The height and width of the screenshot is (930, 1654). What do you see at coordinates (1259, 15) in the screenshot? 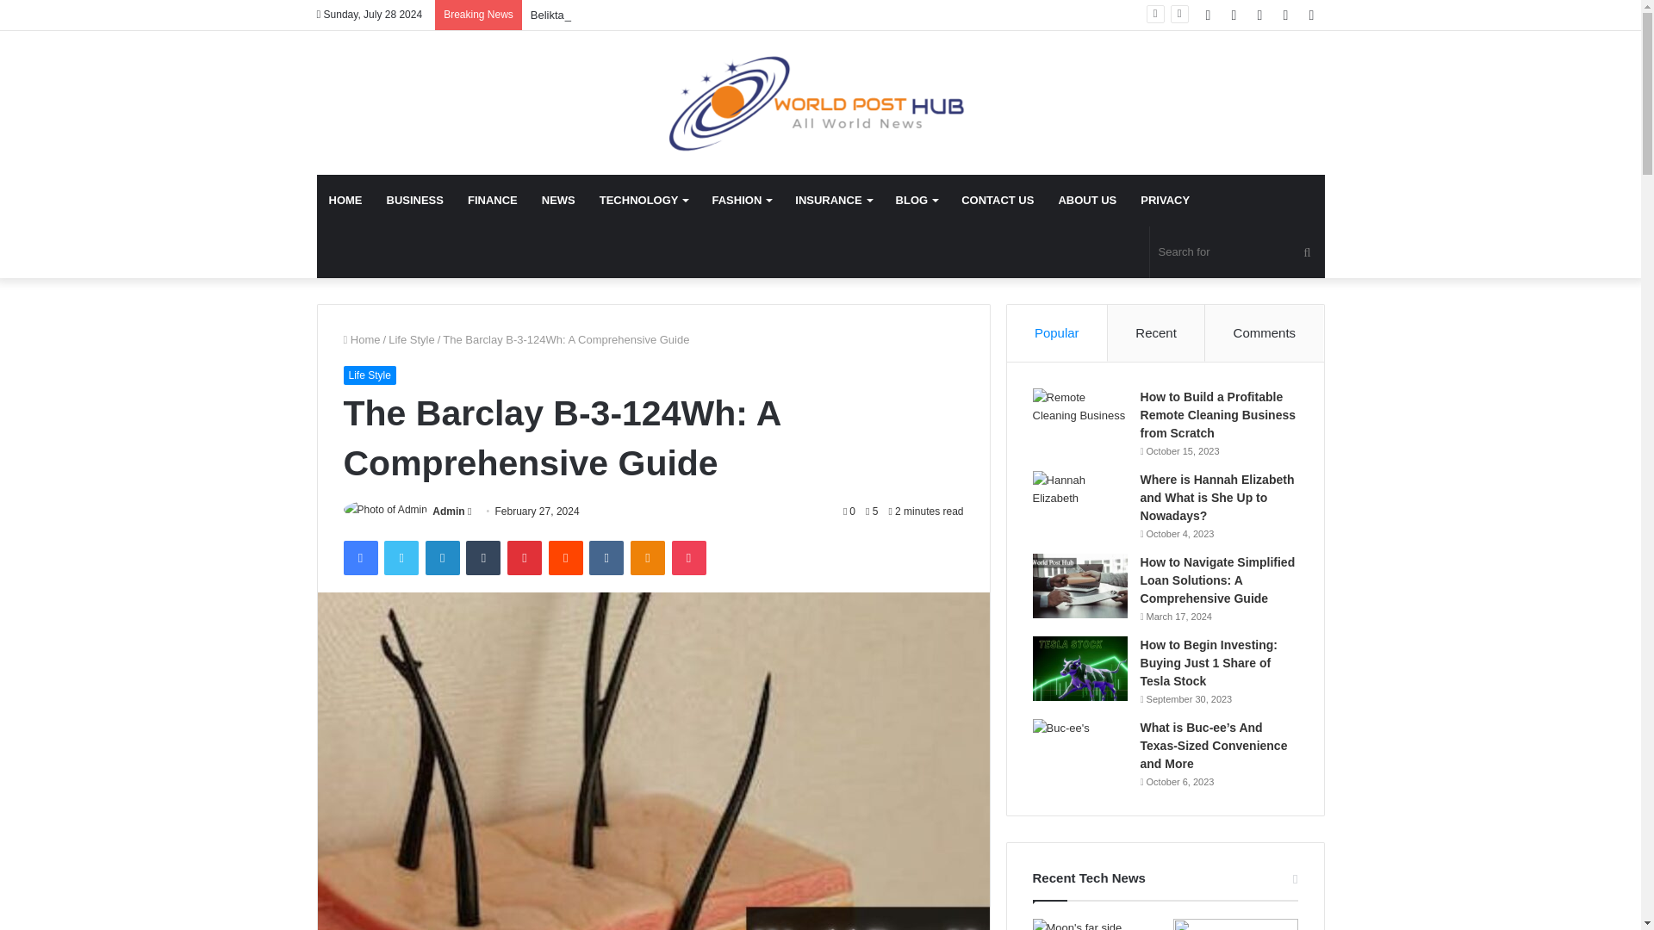
I see `YouTube` at bounding box center [1259, 15].